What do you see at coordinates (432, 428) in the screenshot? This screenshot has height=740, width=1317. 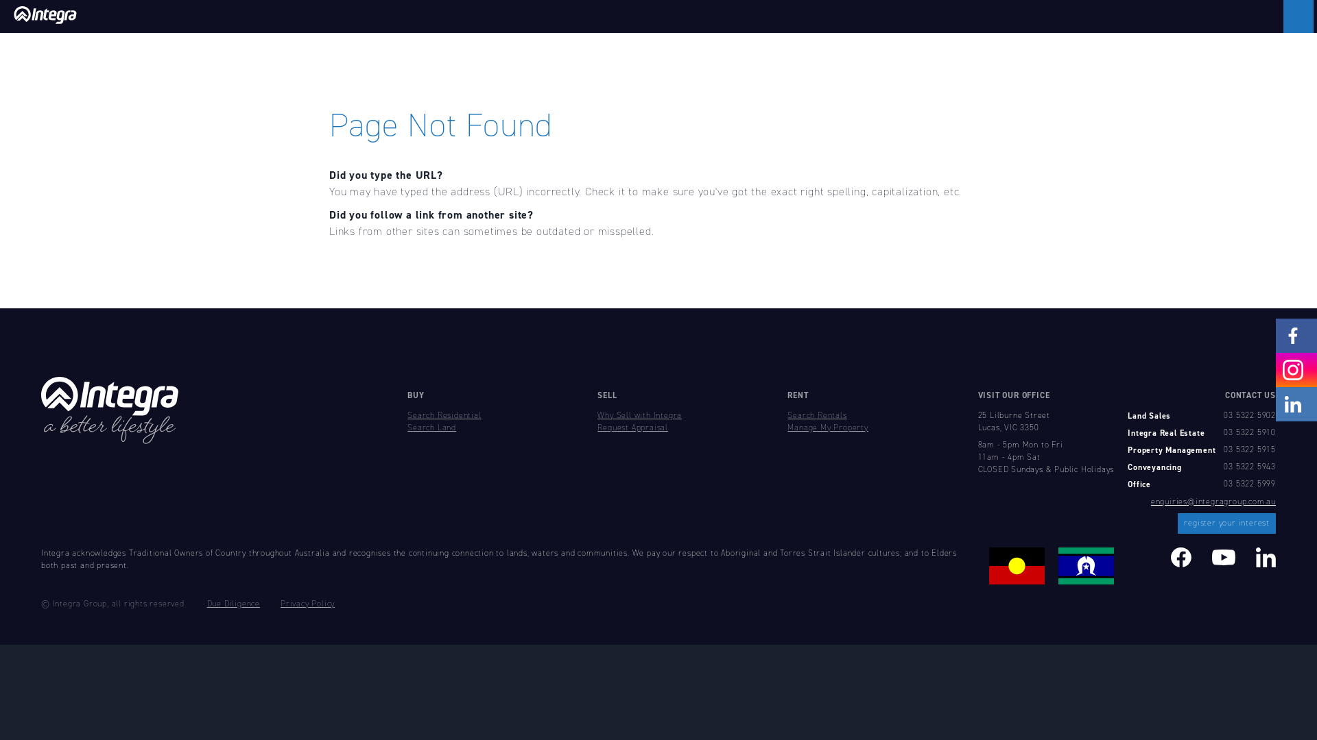 I see `Search Land` at bounding box center [432, 428].